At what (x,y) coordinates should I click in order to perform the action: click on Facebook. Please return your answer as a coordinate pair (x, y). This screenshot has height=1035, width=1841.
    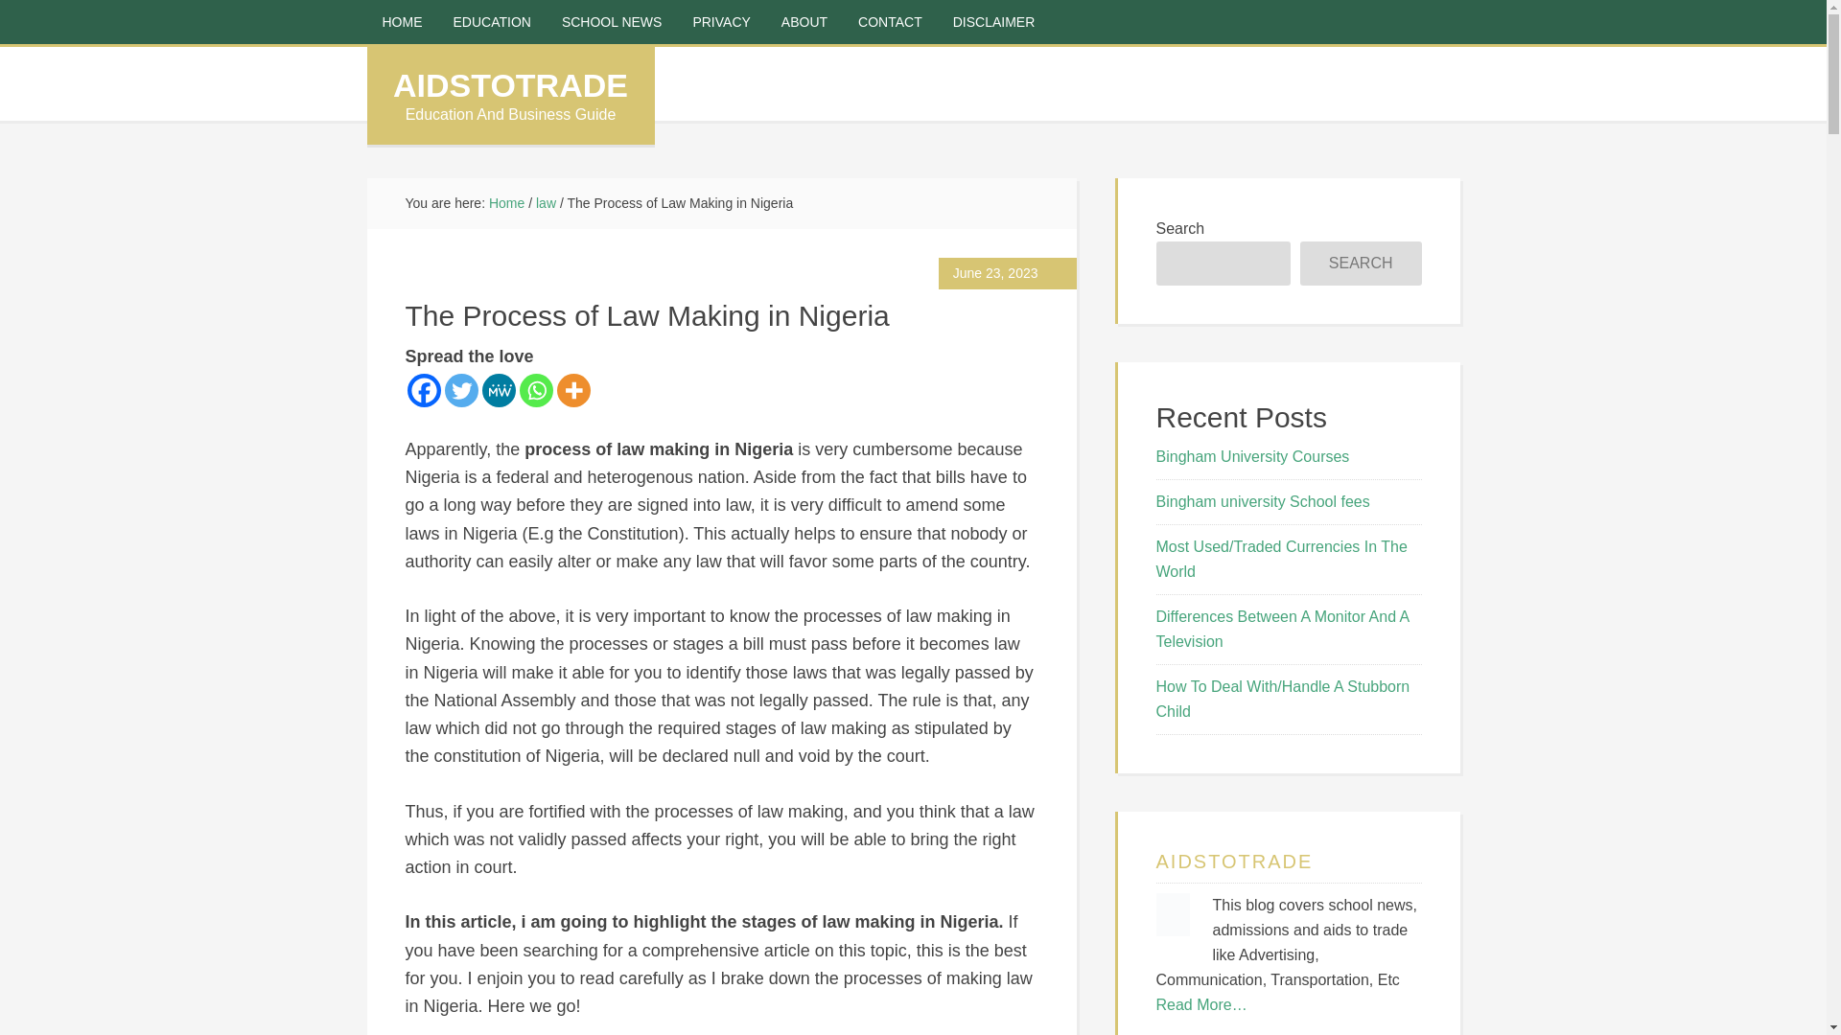
    Looking at the image, I should click on (423, 390).